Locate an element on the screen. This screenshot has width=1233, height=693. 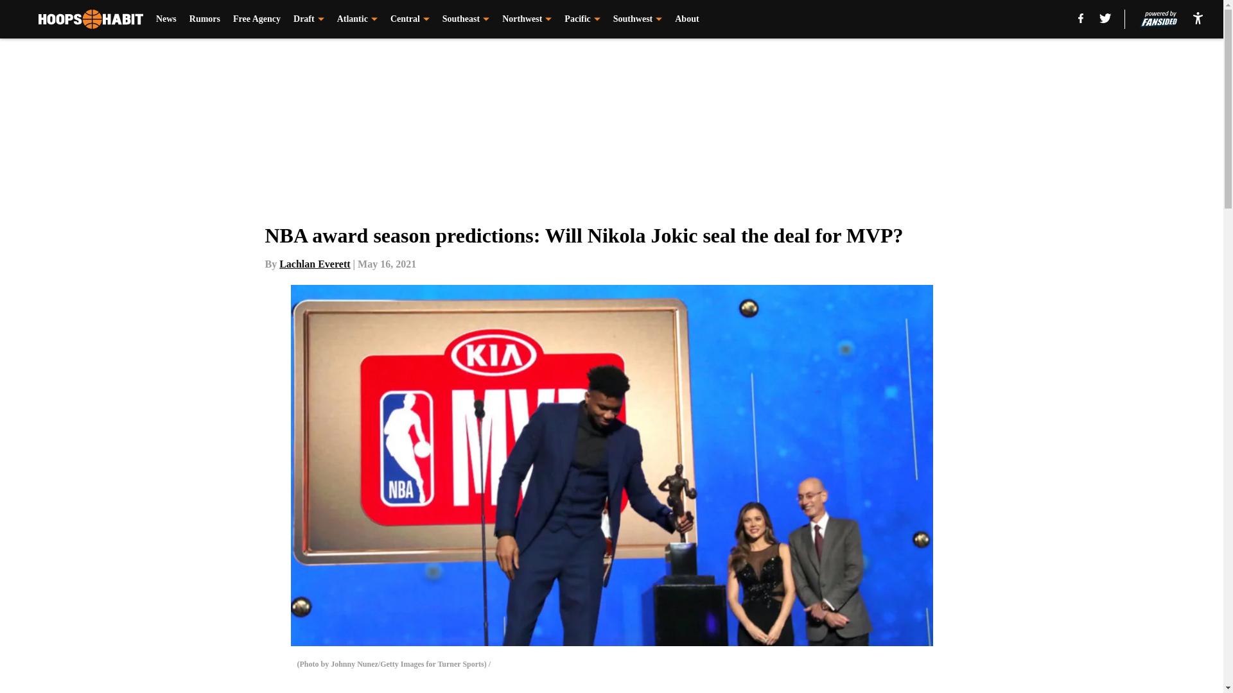
Draft is located at coordinates (308, 19).